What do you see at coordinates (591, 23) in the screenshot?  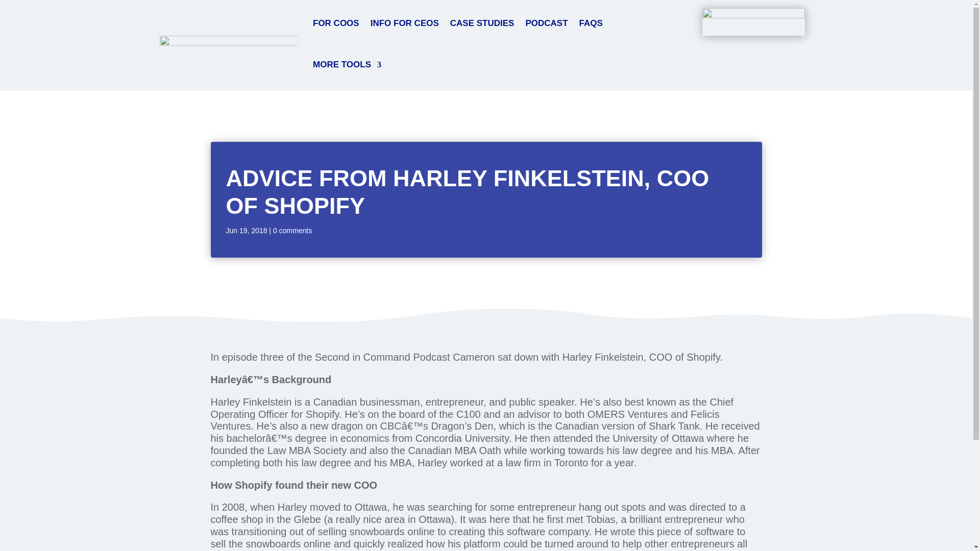 I see `FAQS` at bounding box center [591, 23].